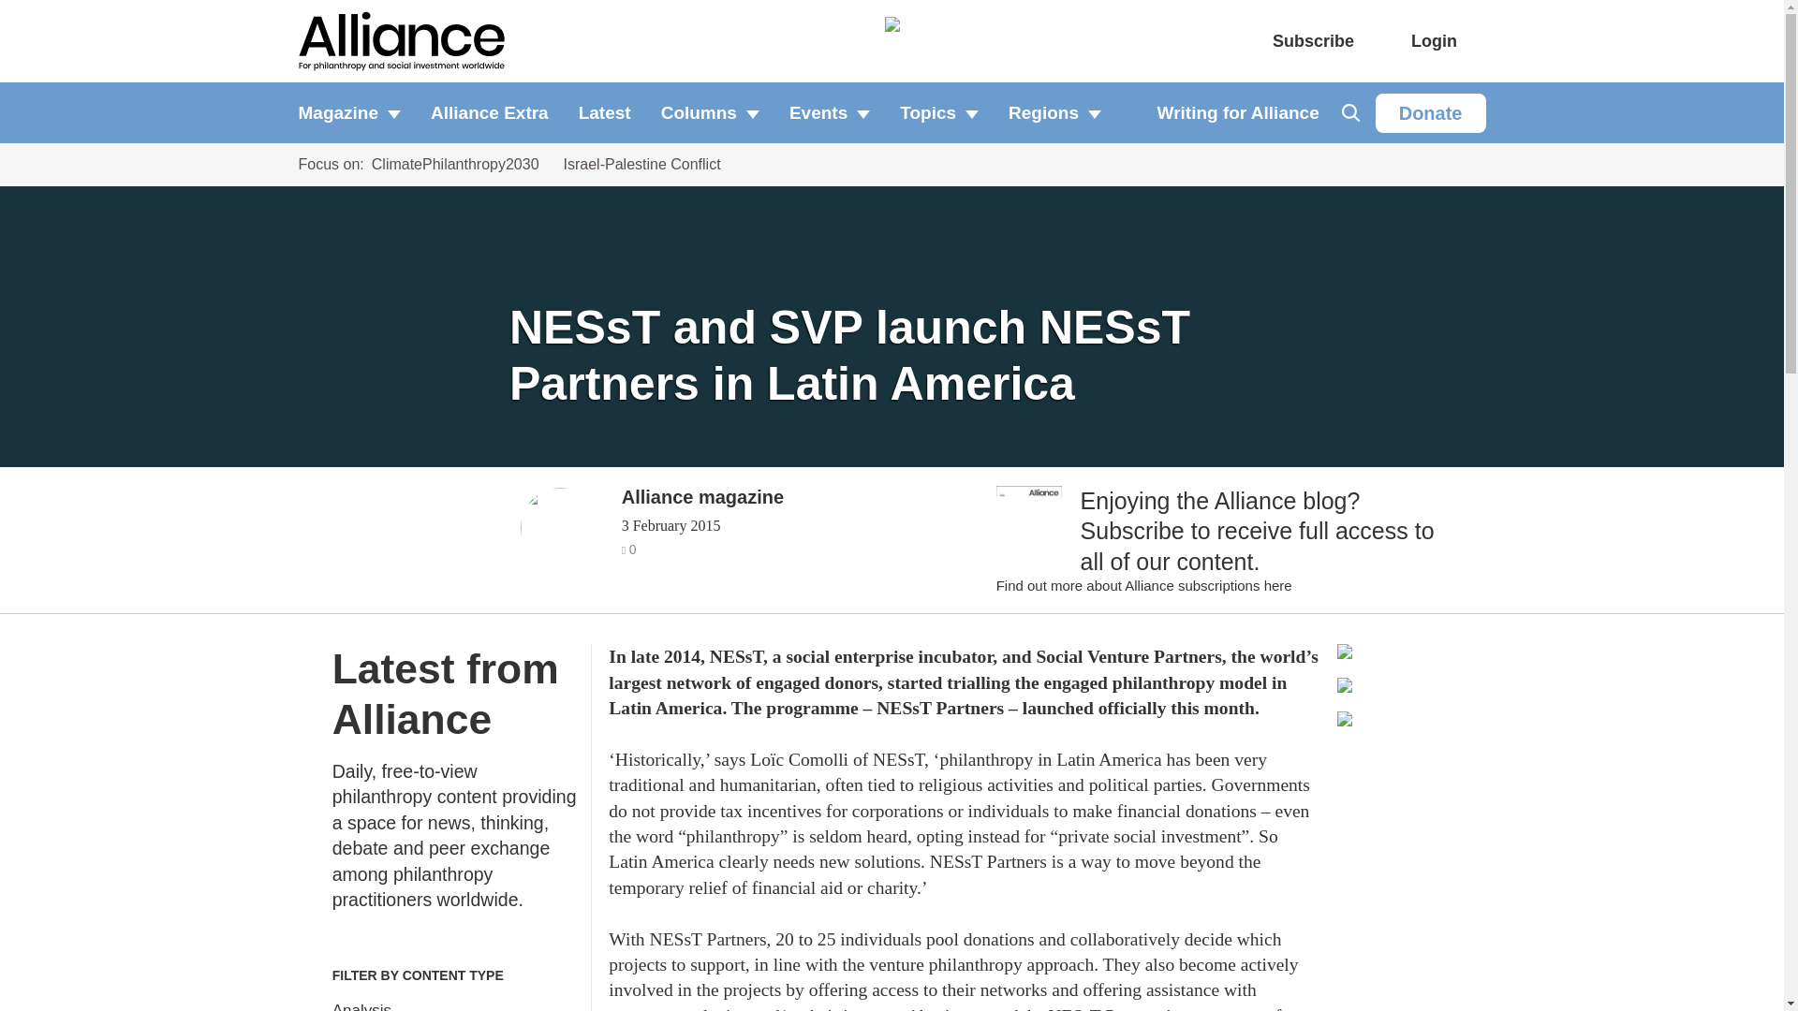 Image resolution: width=1798 pixels, height=1011 pixels. What do you see at coordinates (830, 112) in the screenshot?
I see `Events` at bounding box center [830, 112].